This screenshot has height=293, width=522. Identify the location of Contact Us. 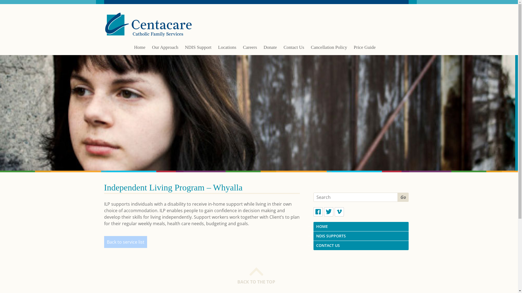
(294, 50).